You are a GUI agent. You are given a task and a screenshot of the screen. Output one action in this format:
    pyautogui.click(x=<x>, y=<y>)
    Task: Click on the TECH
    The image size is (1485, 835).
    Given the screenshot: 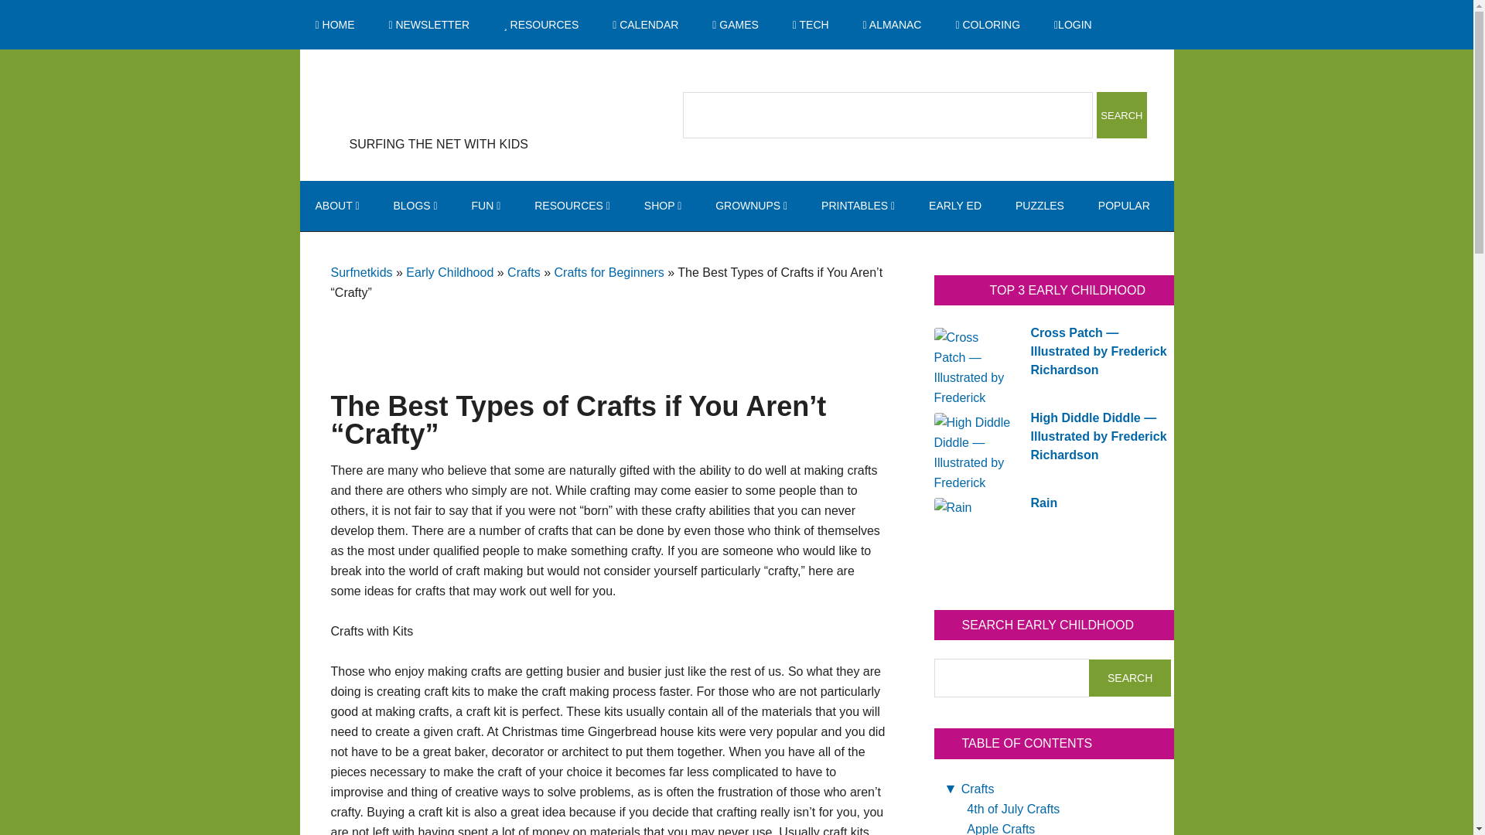 What is the action you would take?
    pyautogui.click(x=811, y=25)
    